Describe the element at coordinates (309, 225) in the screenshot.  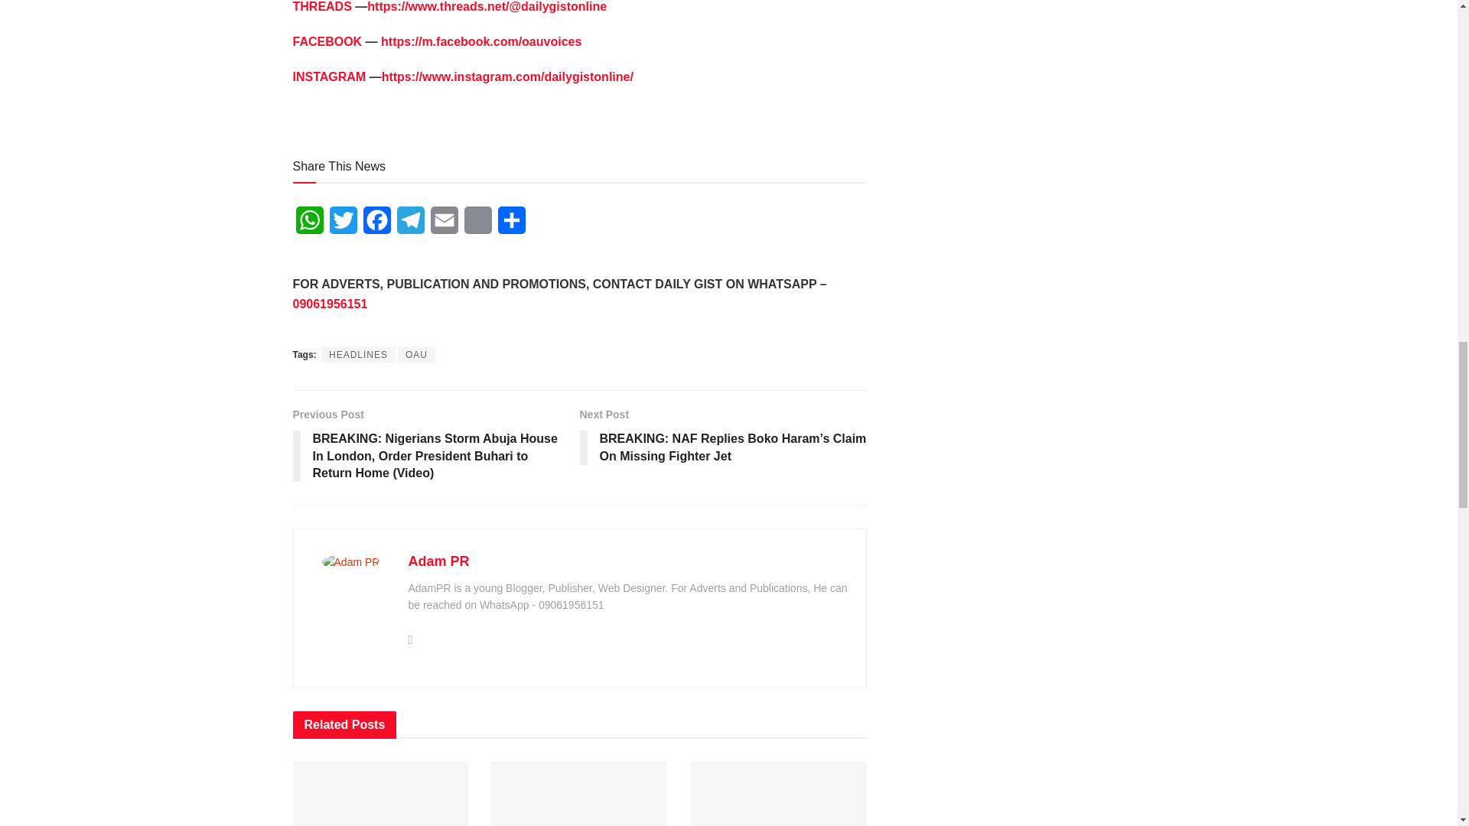
I see `WhatsApp` at that location.